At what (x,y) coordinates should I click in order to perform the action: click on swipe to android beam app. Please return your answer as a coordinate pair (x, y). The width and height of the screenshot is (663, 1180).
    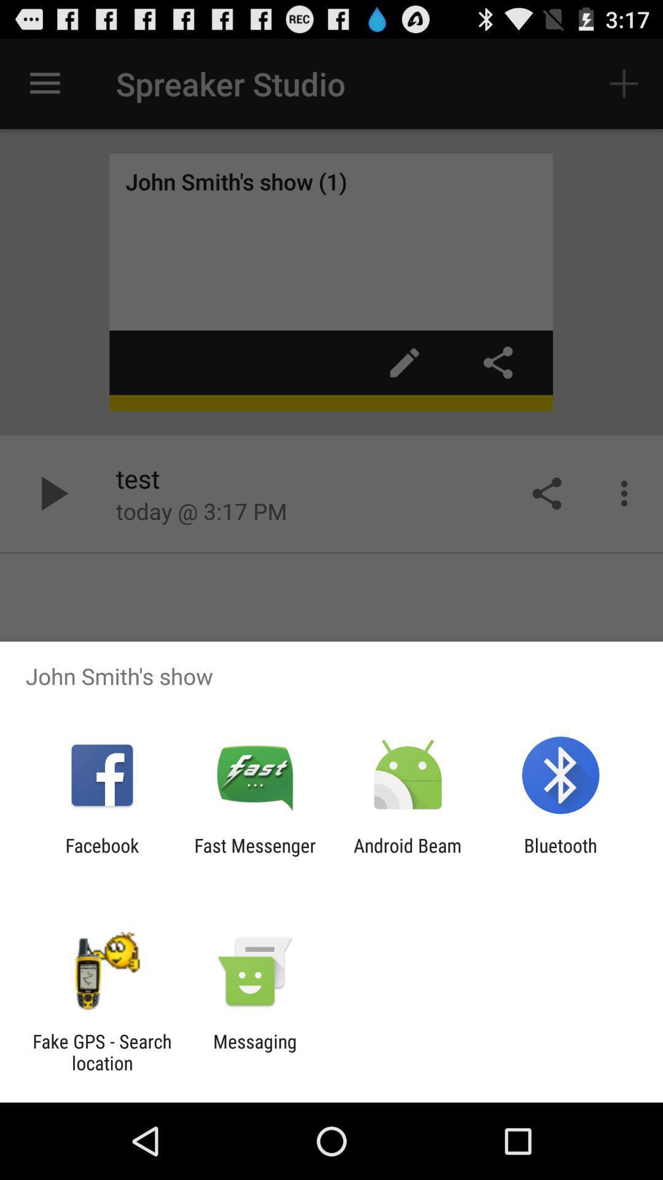
    Looking at the image, I should click on (408, 856).